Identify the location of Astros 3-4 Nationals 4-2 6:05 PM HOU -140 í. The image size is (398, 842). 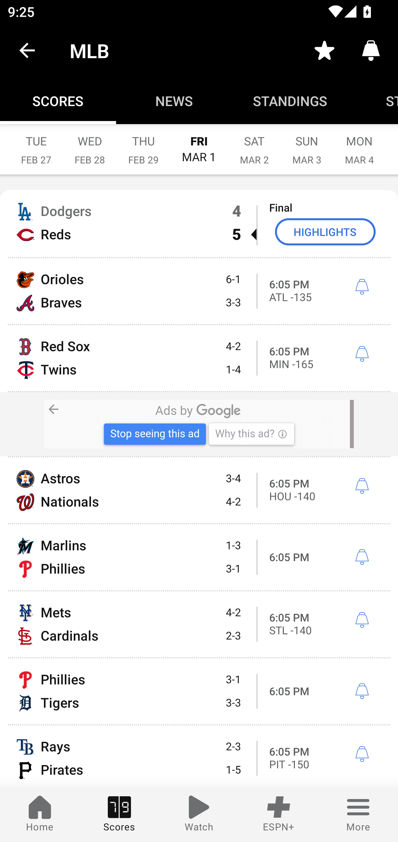
(199, 490).